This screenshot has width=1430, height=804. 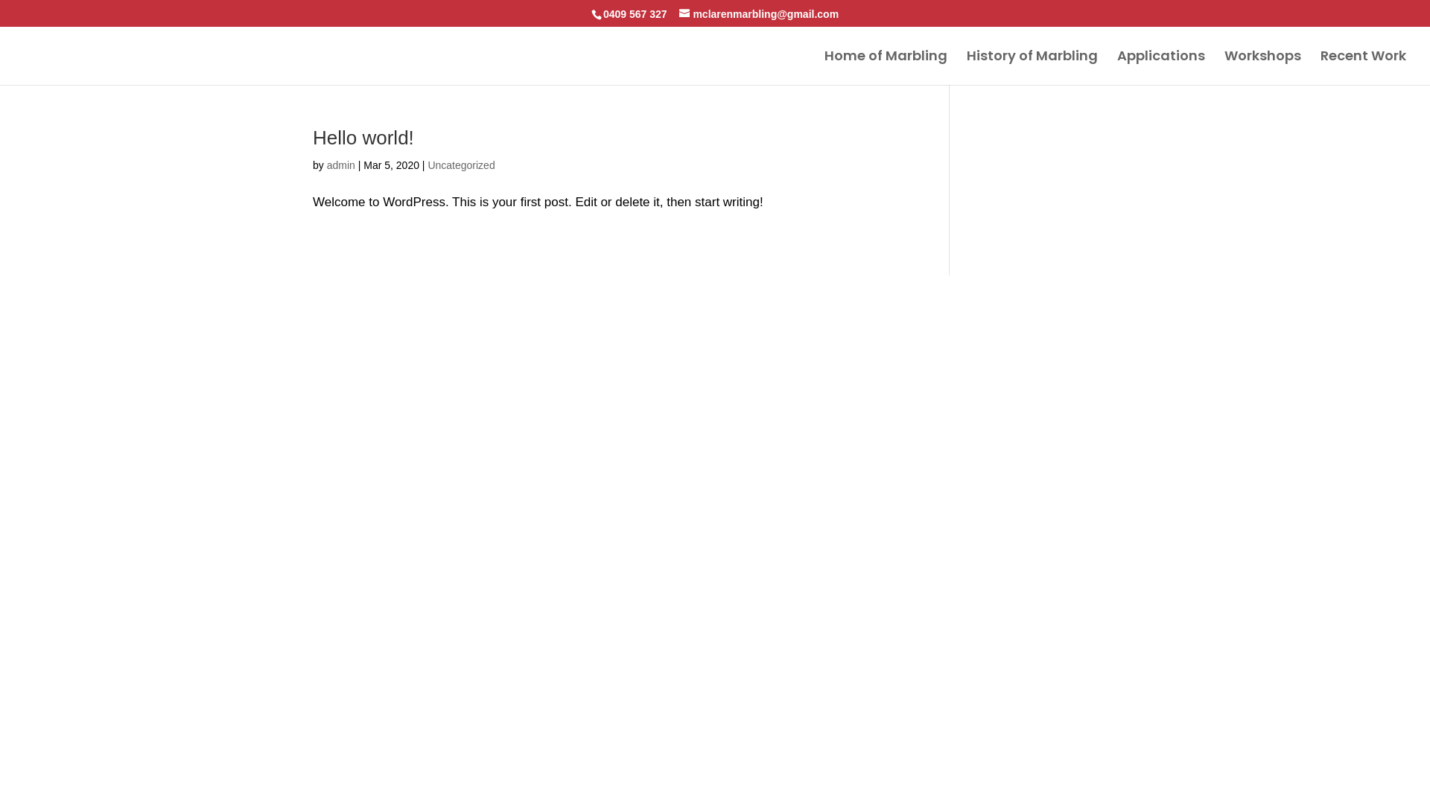 What do you see at coordinates (1363, 68) in the screenshot?
I see `Recent Work` at bounding box center [1363, 68].